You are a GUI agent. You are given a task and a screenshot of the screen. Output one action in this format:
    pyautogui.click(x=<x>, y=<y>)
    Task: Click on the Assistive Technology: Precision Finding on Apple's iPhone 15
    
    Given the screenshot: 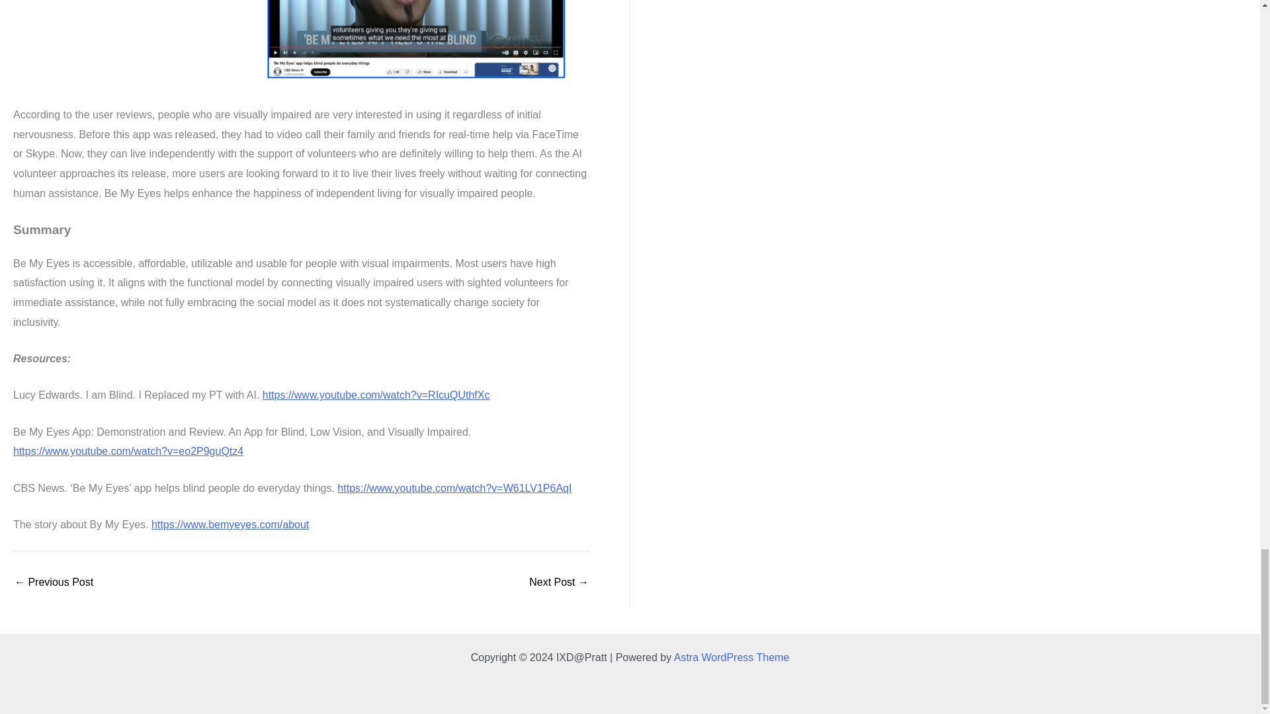 What is the action you would take?
    pyautogui.click(x=559, y=582)
    